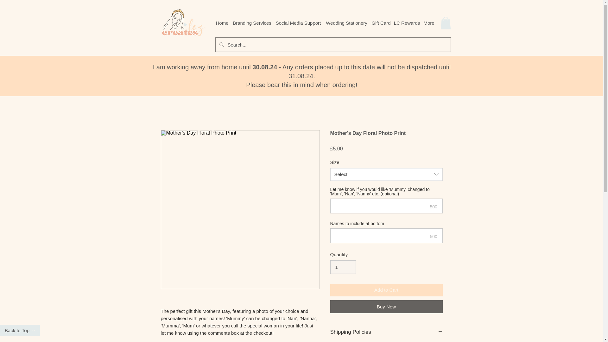 The image size is (608, 342). What do you see at coordinates (343, 267) in the screenshot?
I see `1` at bounding box center [343, 267].